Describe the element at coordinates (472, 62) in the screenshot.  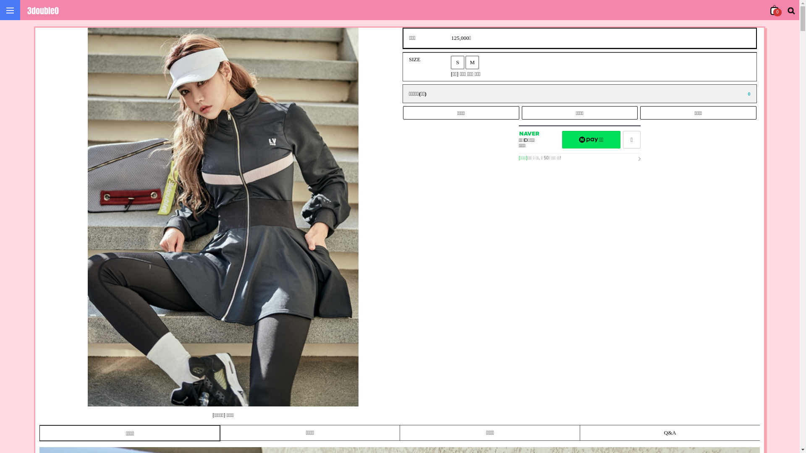
I see `M` at that location.